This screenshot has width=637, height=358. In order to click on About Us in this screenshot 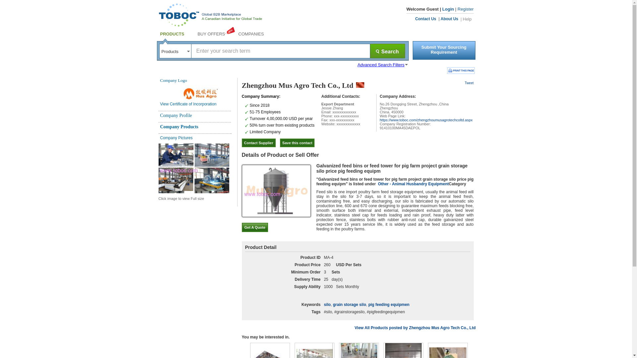, I will do `click(449, 19)`.